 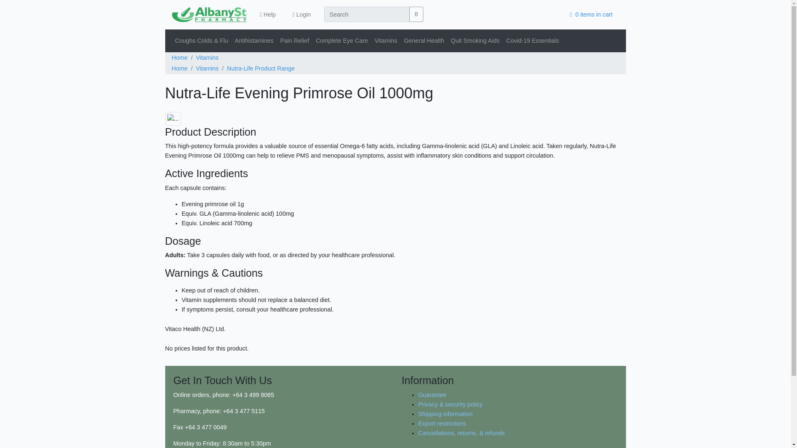 I want to click on 0 items in cart, so click(x=591, y=15).